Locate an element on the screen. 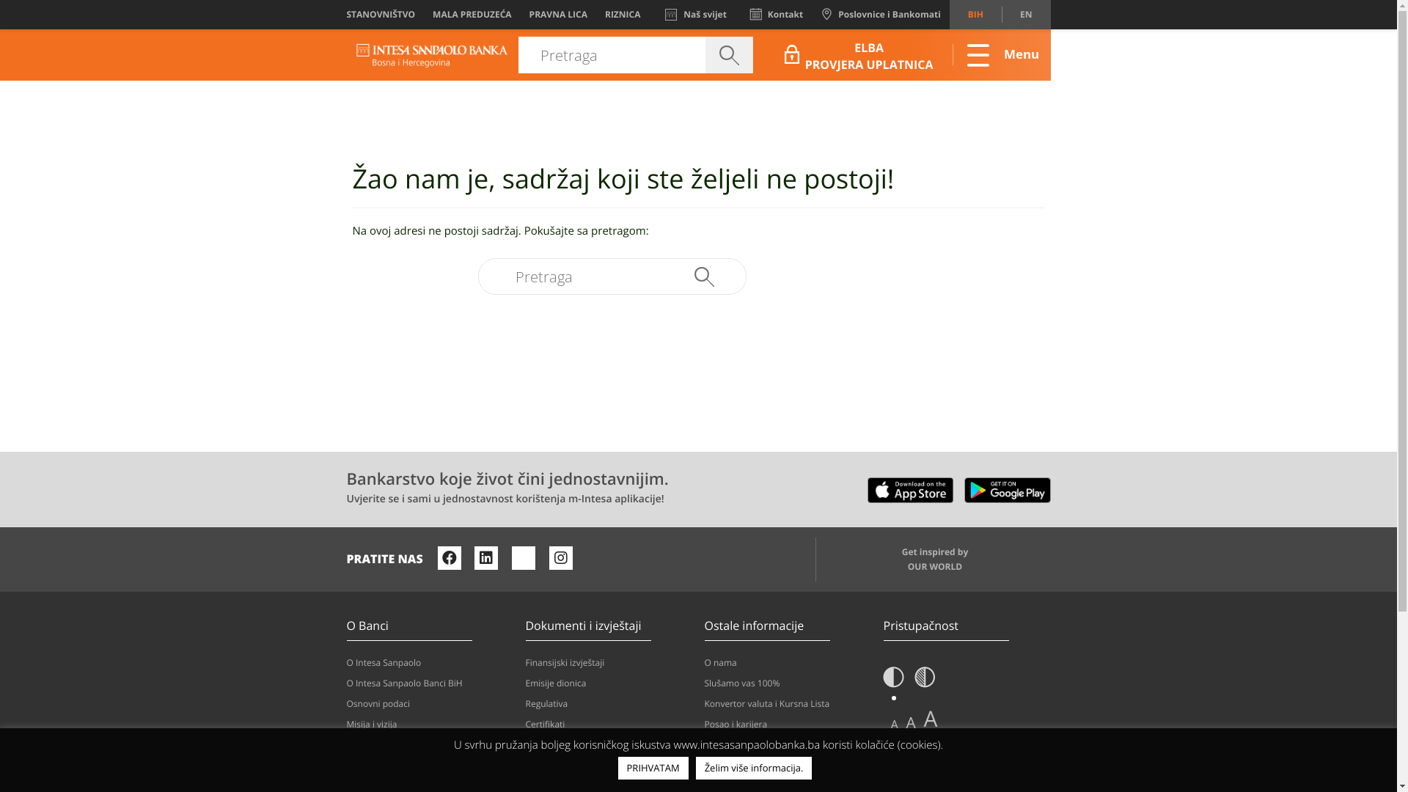  Standard Contrast is located at coordinates (893, 682).